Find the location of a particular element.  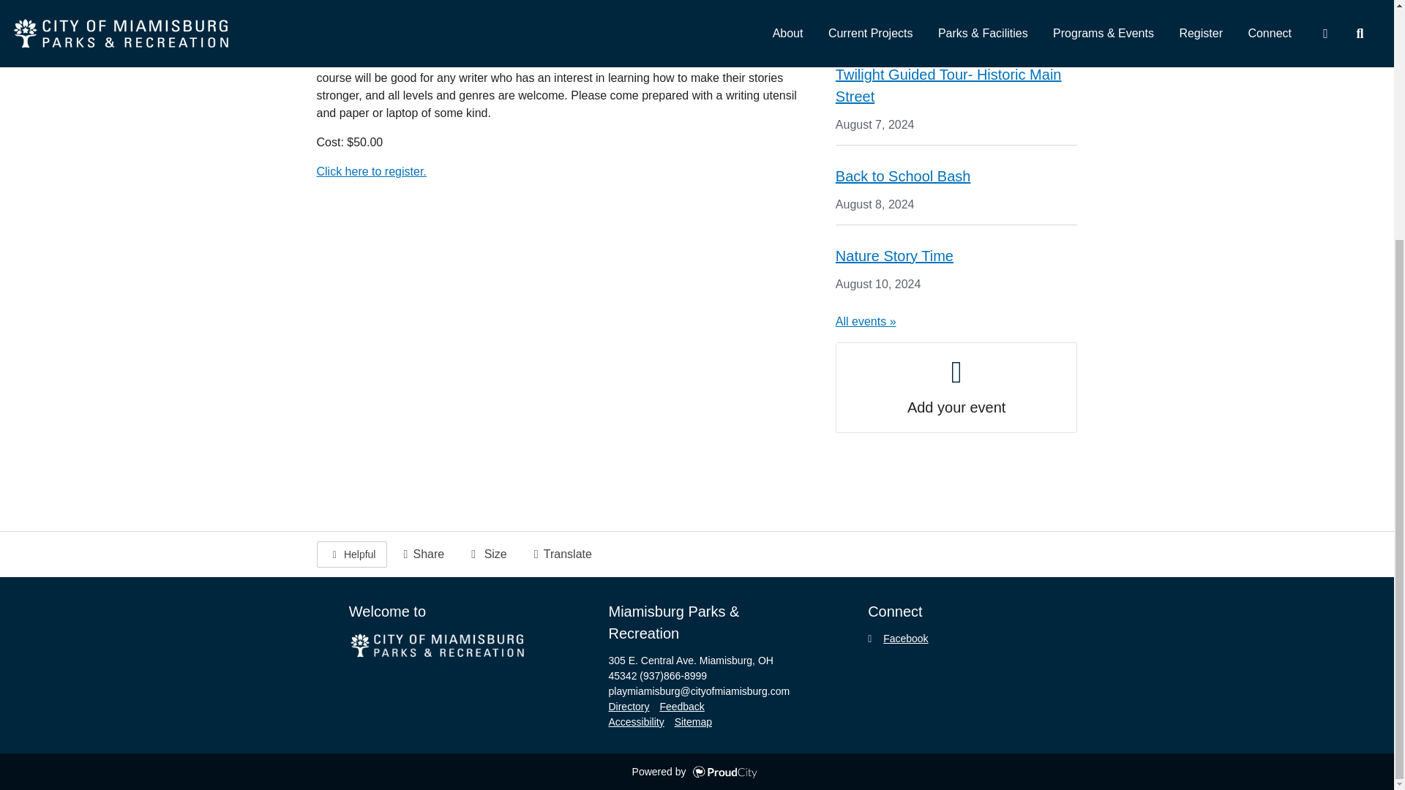

Nature Story Time is located at coordinates (894, 256).